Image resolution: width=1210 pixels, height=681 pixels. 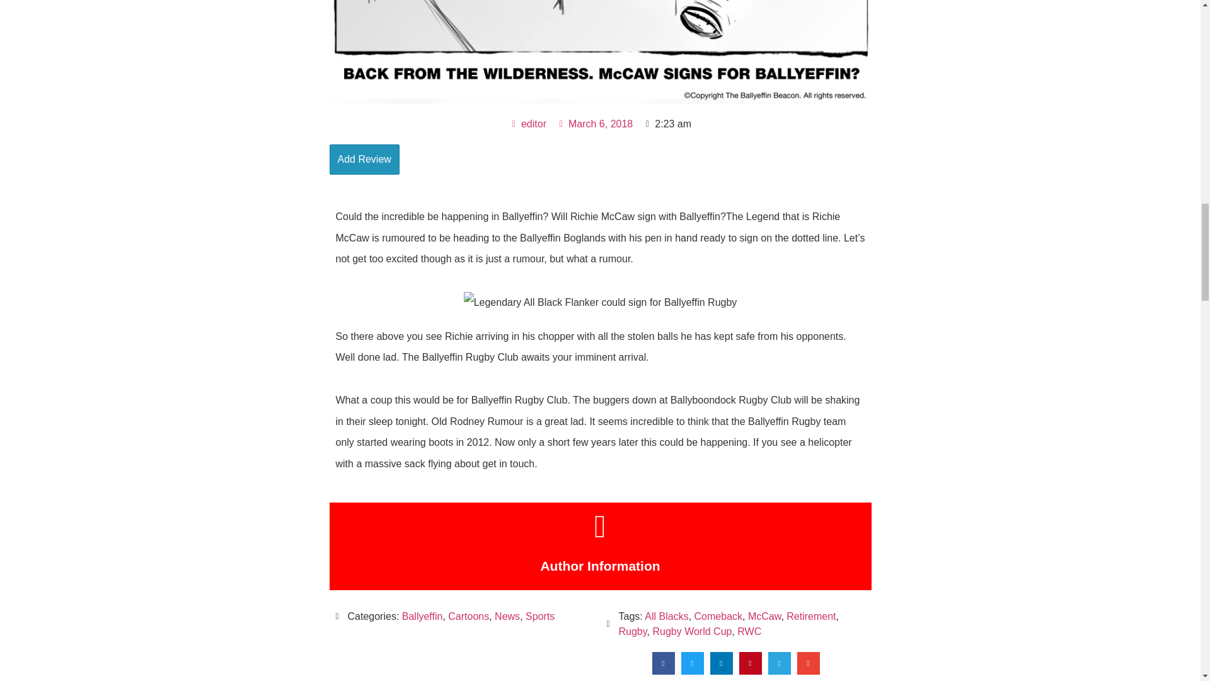 What do you see at coordinates (764, 616) in the screenshot?
I see `McCaw` at bounding box center [764, 616].